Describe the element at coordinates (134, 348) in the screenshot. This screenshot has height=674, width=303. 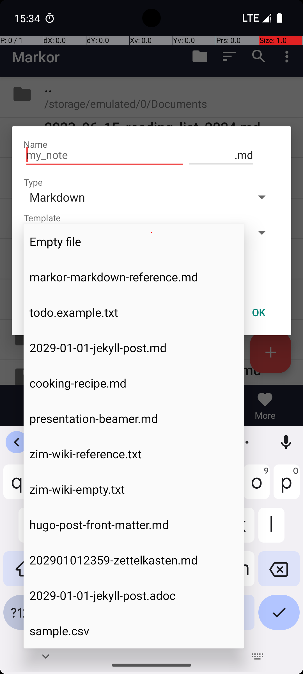
I see `2029-01-01-jekyll-post.md` at that location.